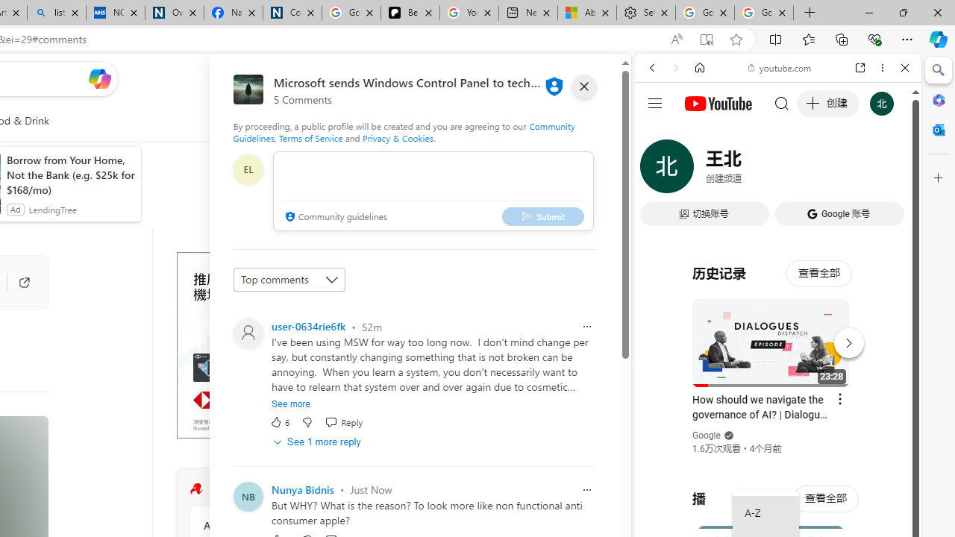 The image size is (955, 537). Describe the element at coordinates (381, 489) in the screenshot. I see `Visit The Register website` at that location.